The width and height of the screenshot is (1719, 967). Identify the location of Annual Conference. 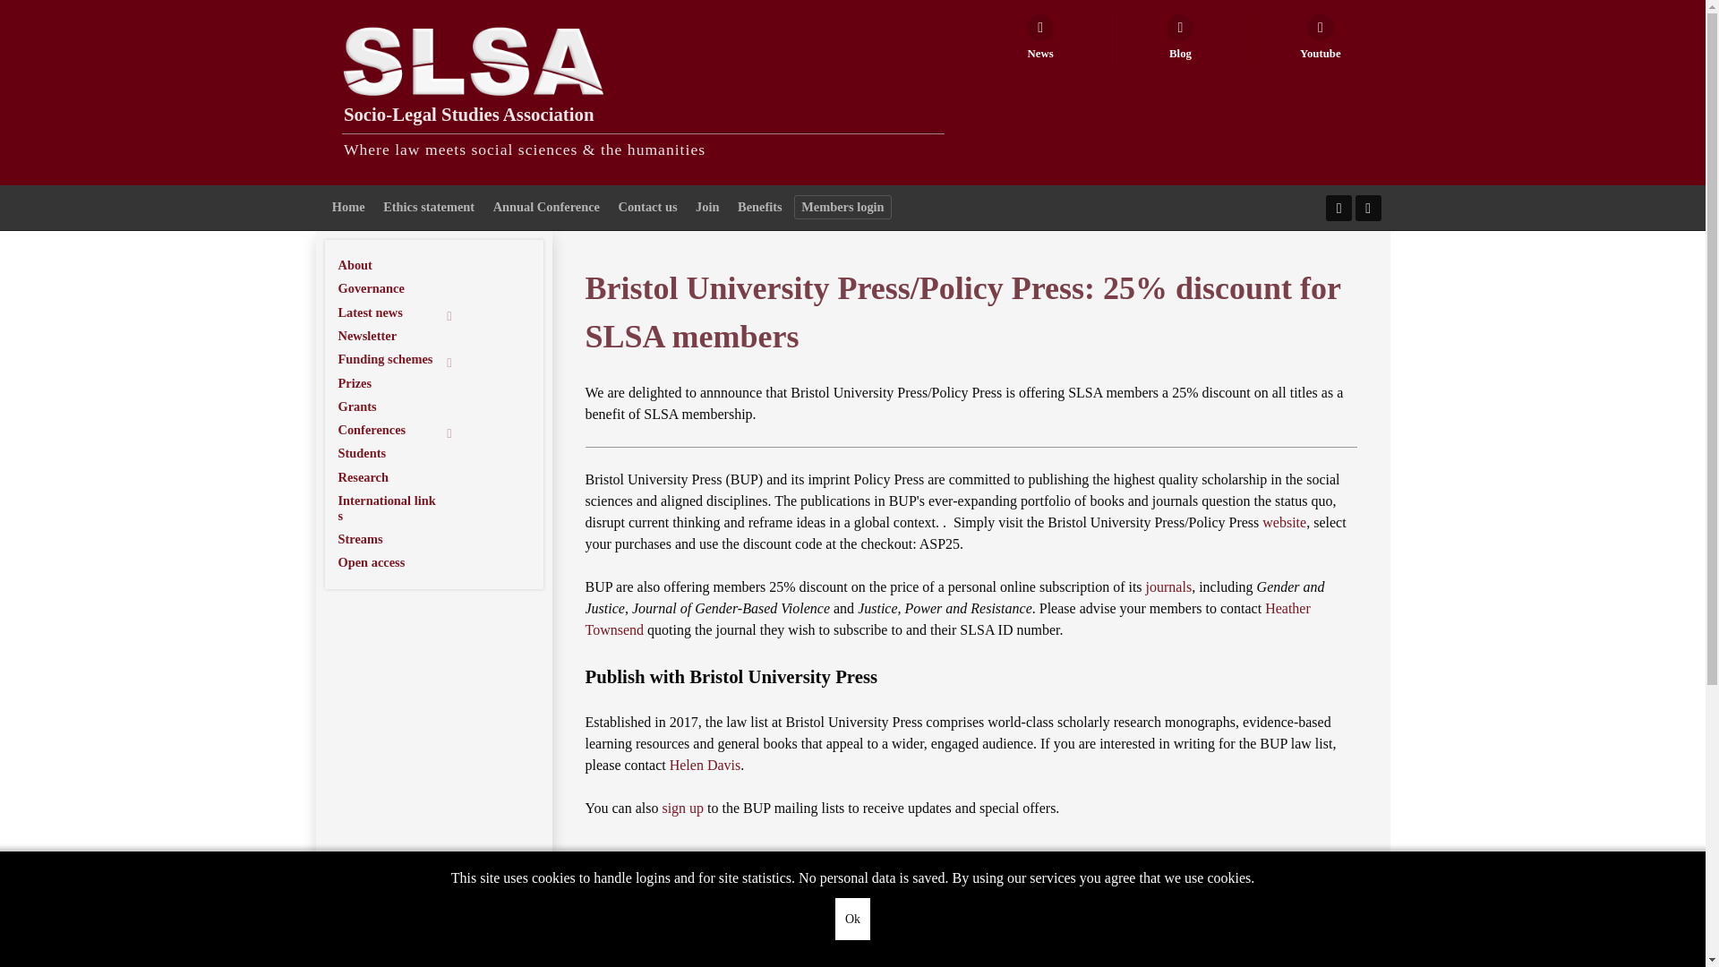
(546, 208).